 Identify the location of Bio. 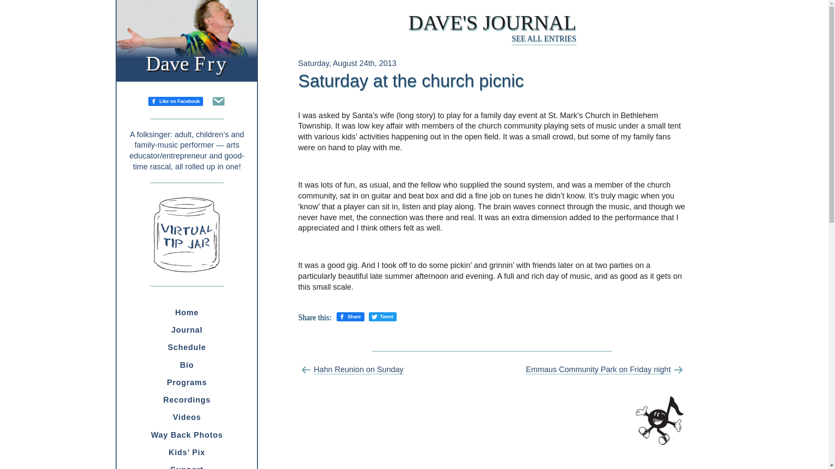
(176, 101).